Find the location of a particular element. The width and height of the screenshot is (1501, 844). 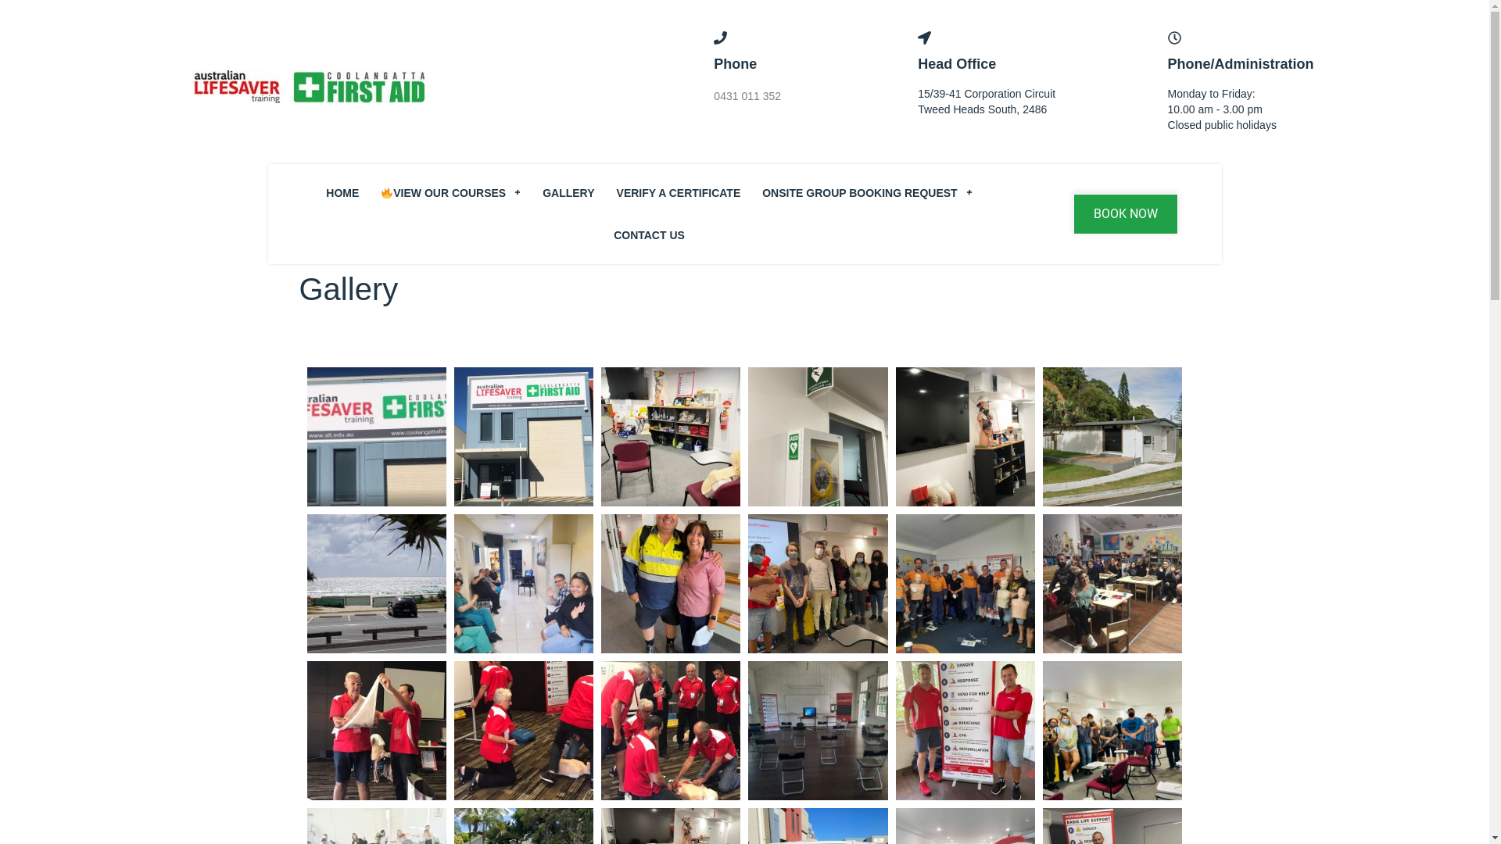

0431 011 352 is located at coordinates (747, 96).